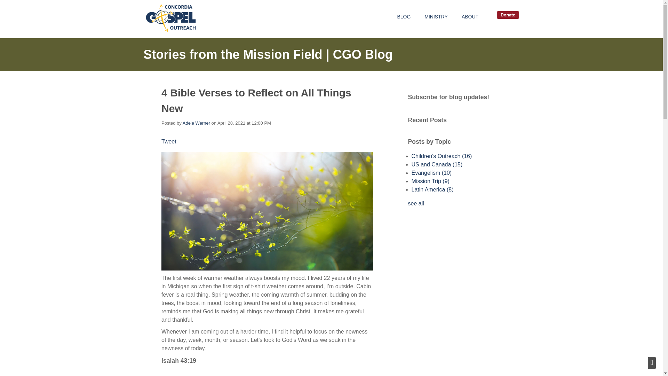 This screenshot has height=376, width=668. What do you see at coordinates (470, 17) in the screenshot?
I see `ABOUT` at bounding box center [470, 17].